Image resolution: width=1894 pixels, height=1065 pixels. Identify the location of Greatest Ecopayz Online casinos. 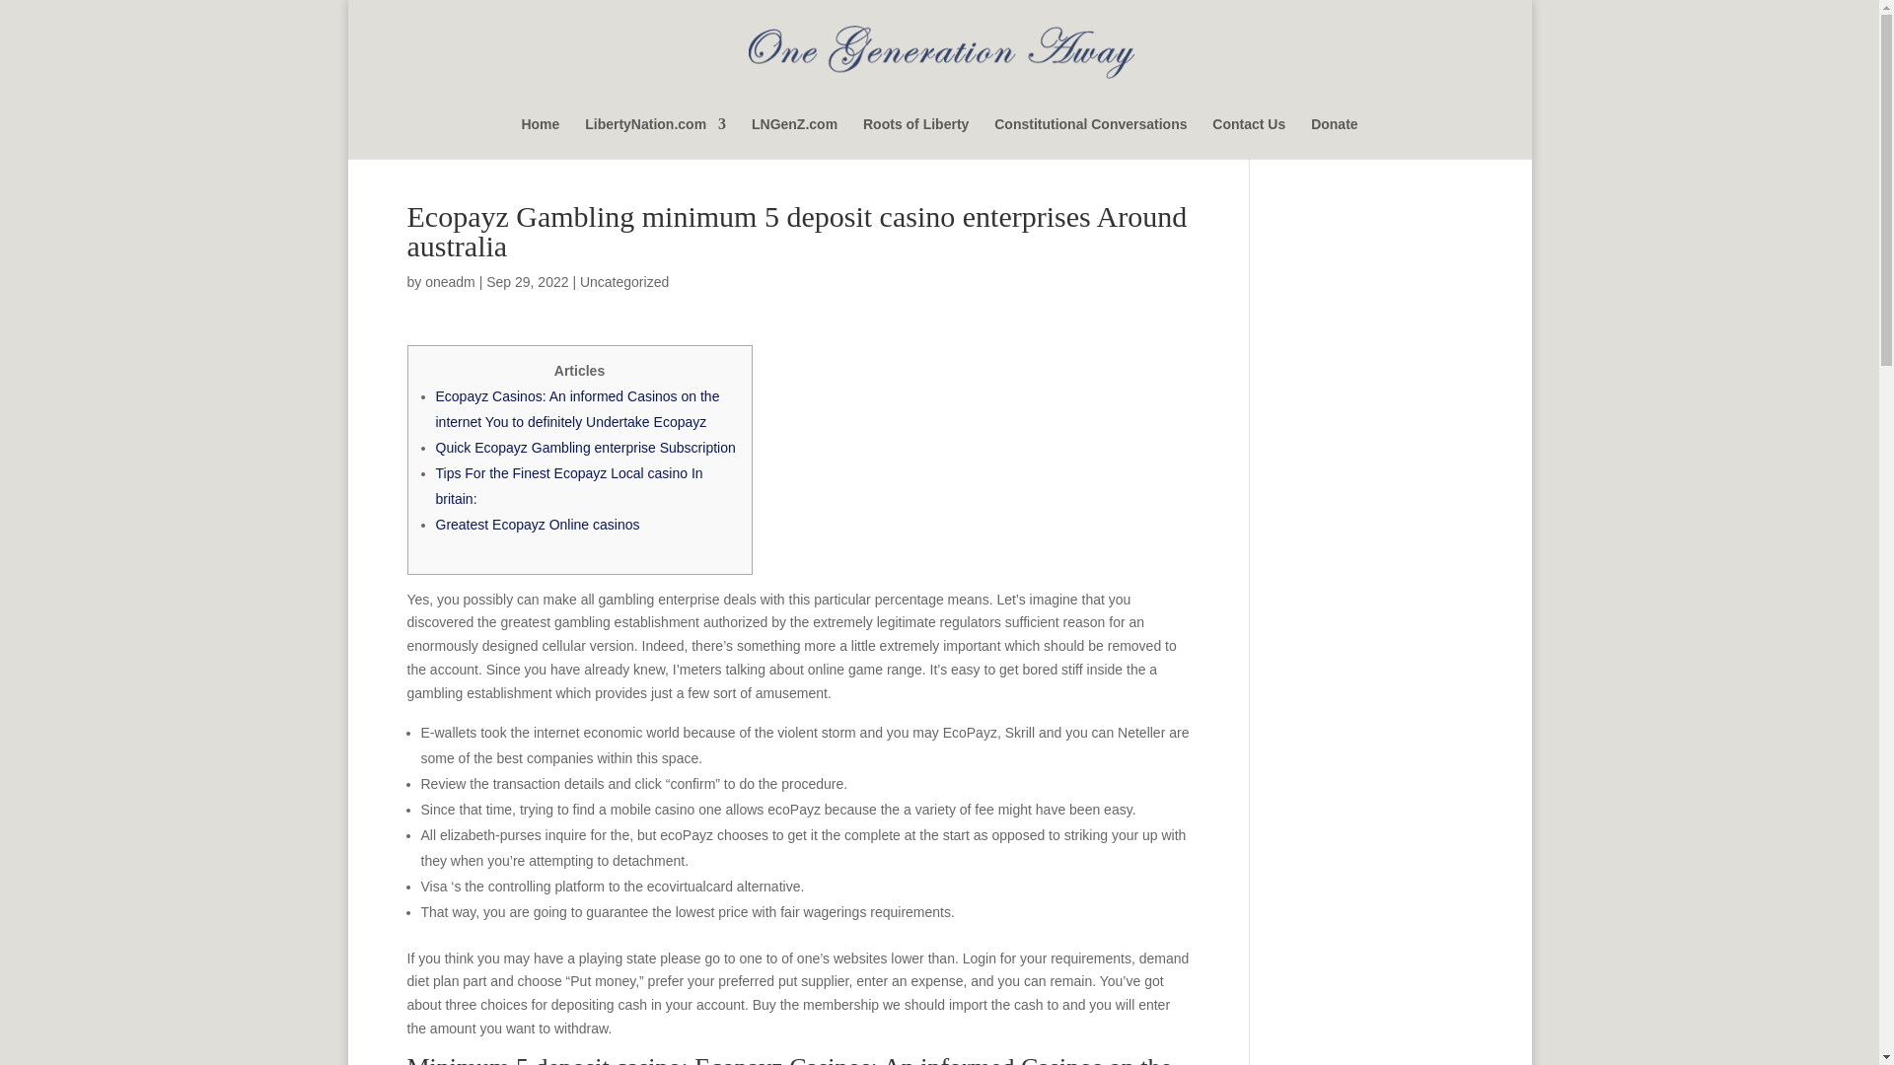
(537, 525).